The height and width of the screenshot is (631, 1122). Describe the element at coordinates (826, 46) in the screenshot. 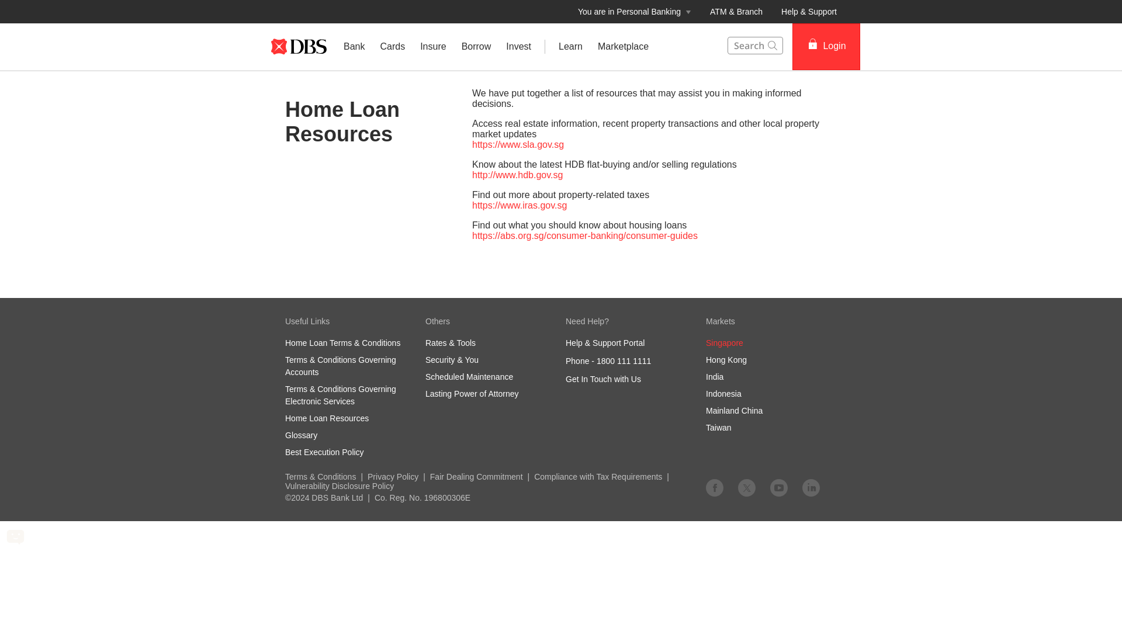

I see `Login` at that location.